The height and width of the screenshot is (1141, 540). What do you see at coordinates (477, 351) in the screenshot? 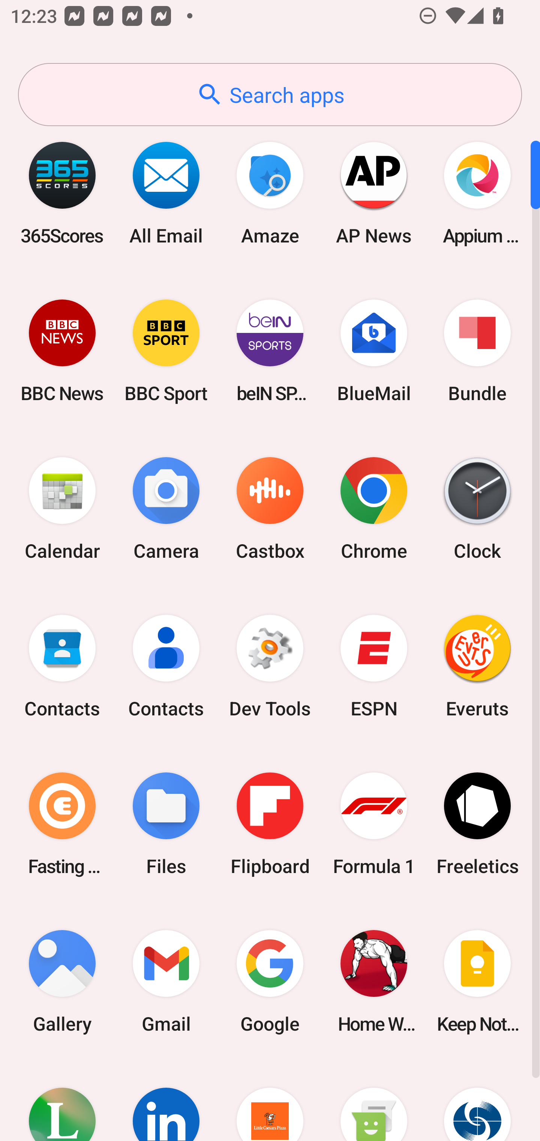
I see `Bundle` at bounding box center [477, 351].